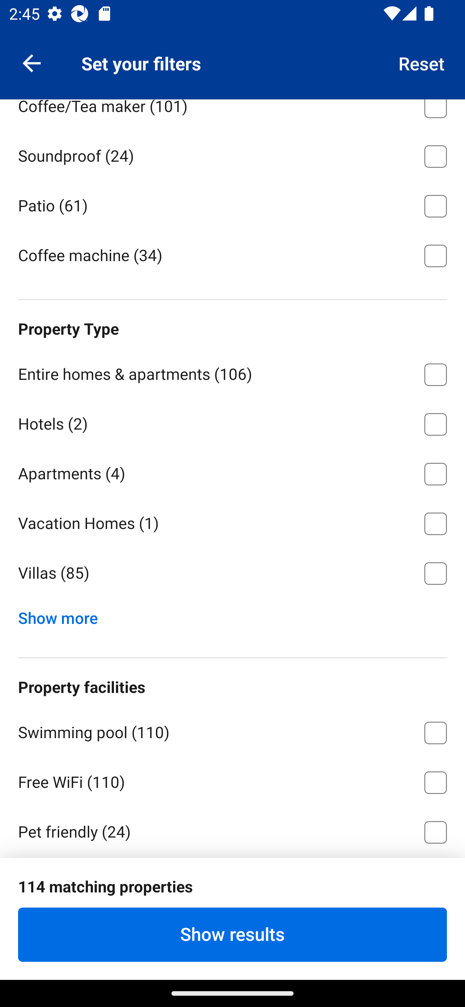  What do you see at coordinates (232, 422) in the screenshot?
I see `Hotels ⁦(2)` at bounding box center [232, 422].